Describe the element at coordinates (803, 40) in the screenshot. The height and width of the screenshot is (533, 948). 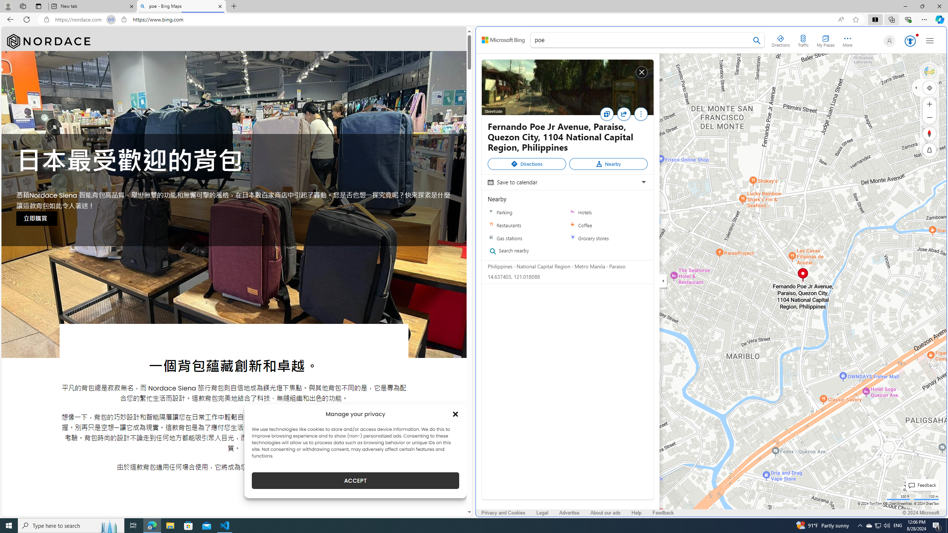
I see `Traffic` at that location.